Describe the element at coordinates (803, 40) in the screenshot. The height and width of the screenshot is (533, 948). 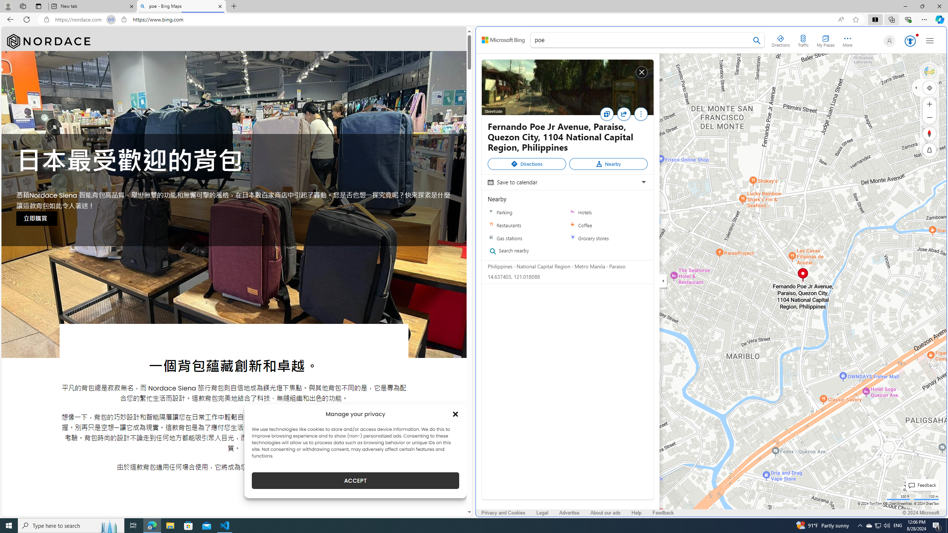
I see `Traffic` at that location.